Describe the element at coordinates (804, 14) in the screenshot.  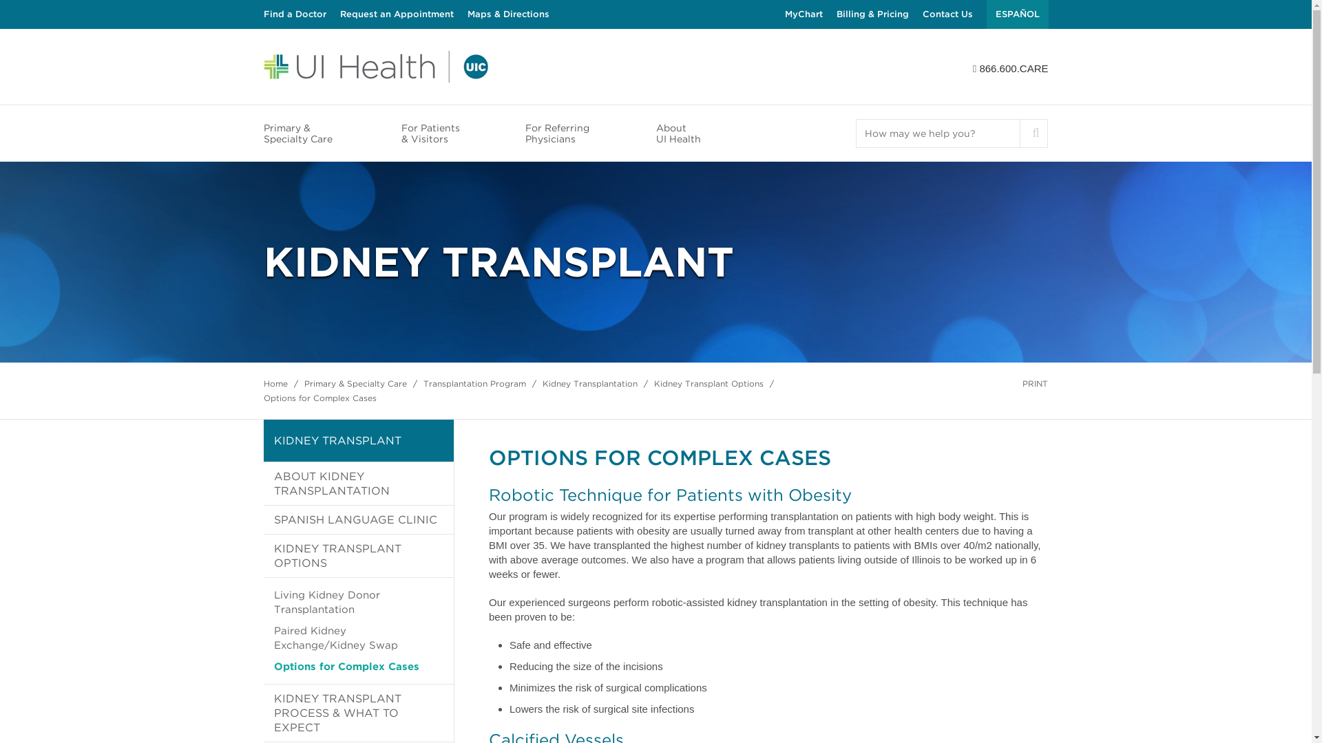
I see `MyChart` at that location.